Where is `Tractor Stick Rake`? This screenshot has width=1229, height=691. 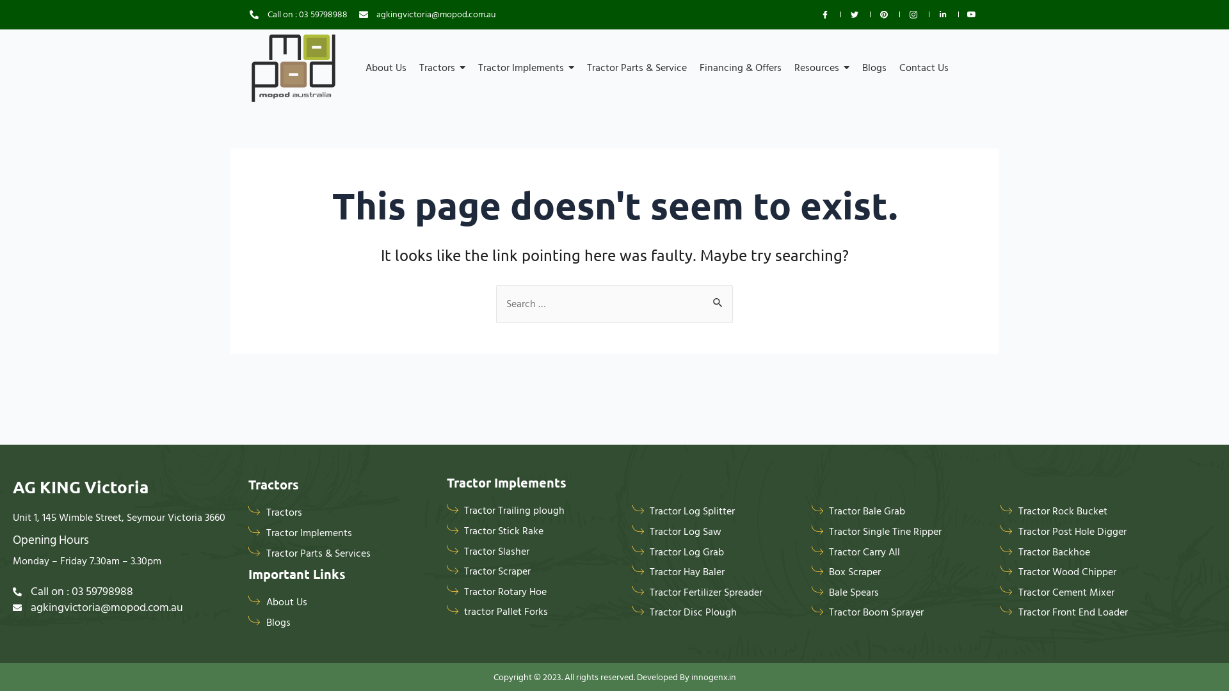
Tractor Stick Rake is located at coordinates (533, 532).